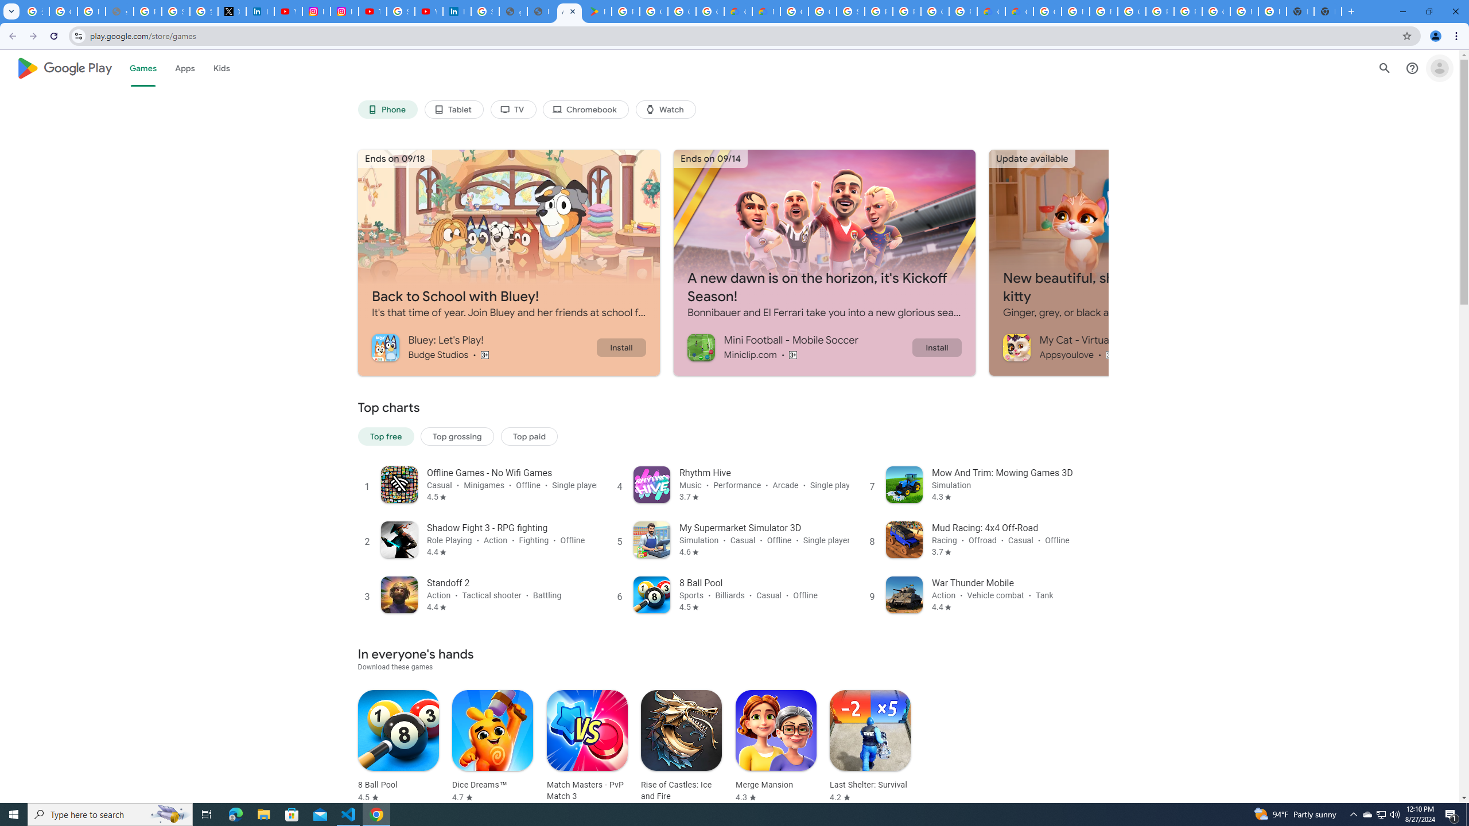  What do you see at coordinates (176, 11) in the screenshot?
I see `Sign in - Google Accounts` at bounding box center [176, 11].